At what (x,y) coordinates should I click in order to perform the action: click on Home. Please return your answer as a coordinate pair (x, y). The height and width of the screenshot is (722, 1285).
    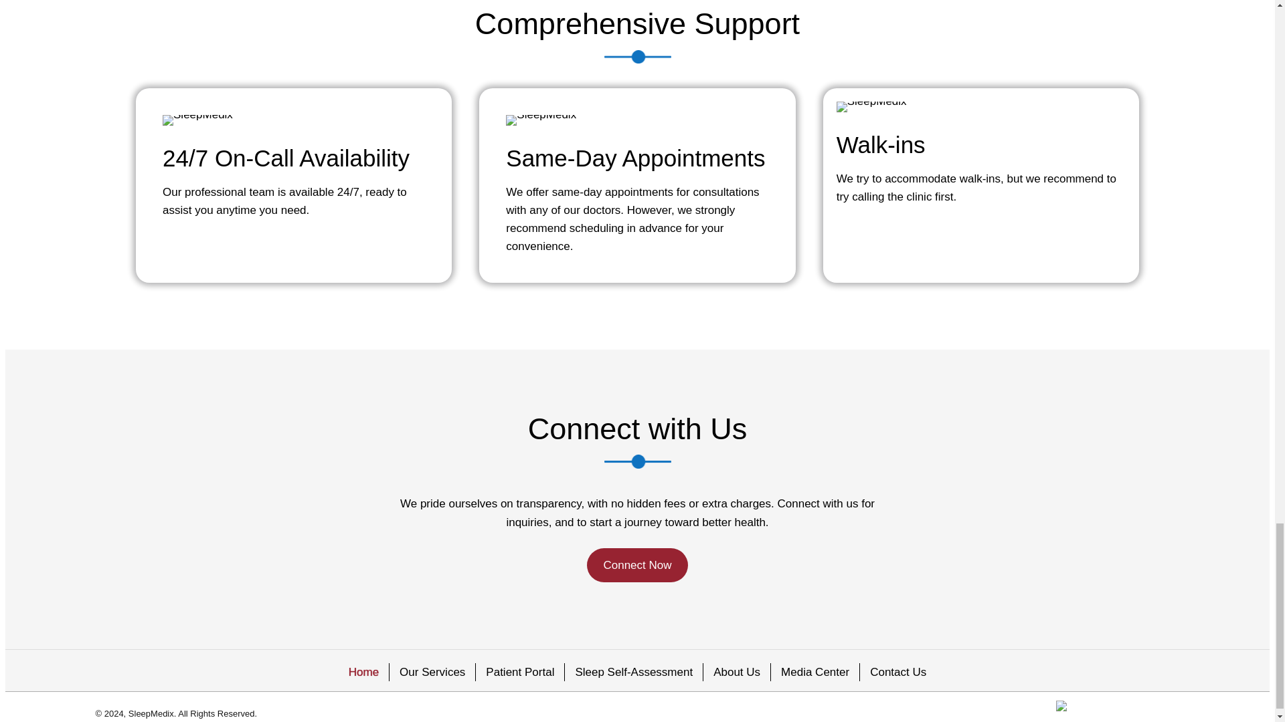
    Looking at the image, I should click on (364, 673).